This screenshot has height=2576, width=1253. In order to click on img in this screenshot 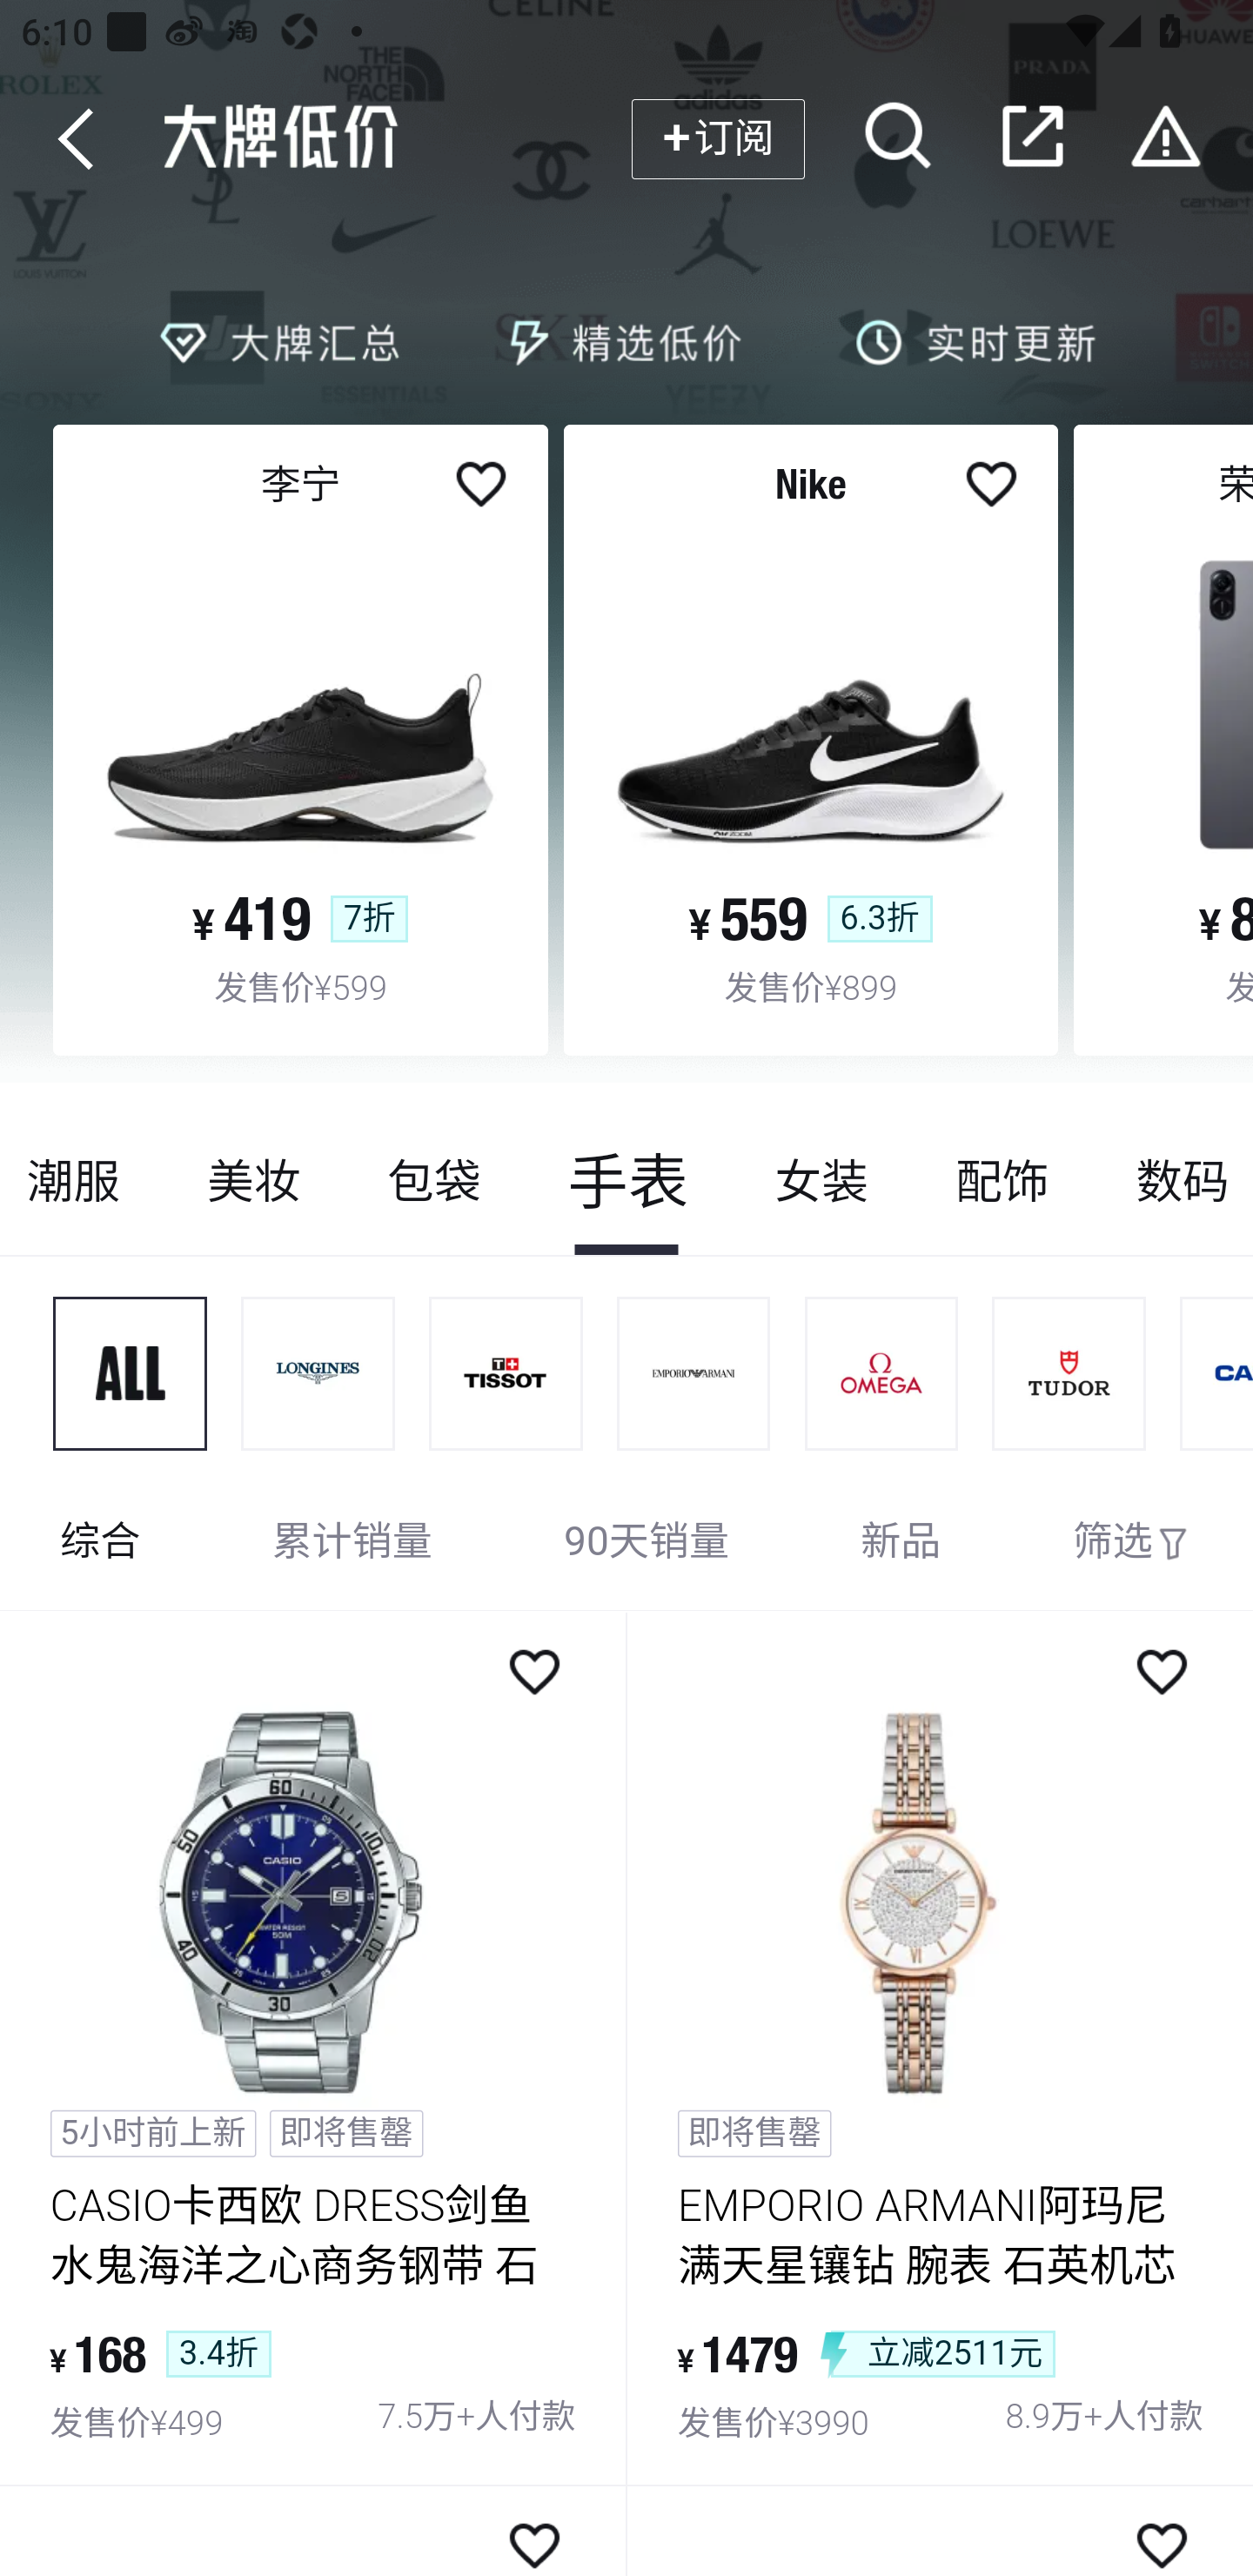, I will do `click(882, 1373)`.